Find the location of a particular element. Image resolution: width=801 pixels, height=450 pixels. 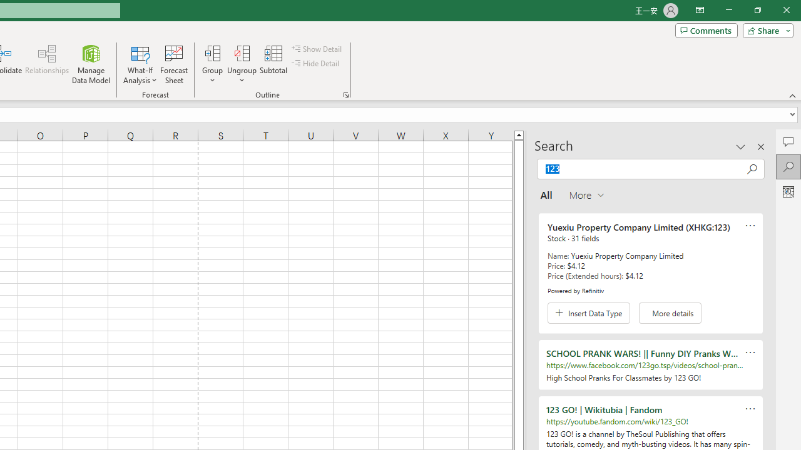

Analyze Data is located at coordinates (788, 191).